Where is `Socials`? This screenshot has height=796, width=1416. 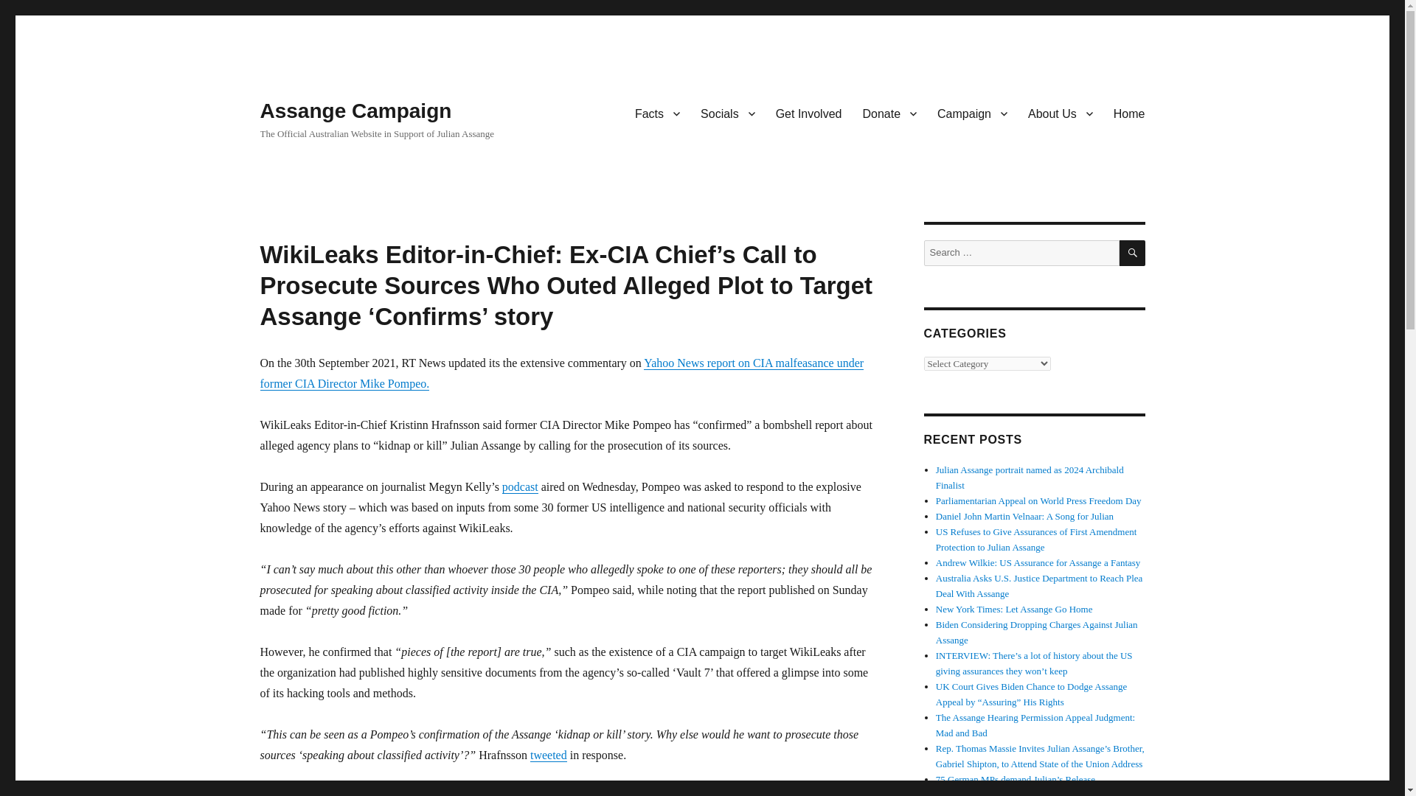
Socials is located at coordinates (728, 113).